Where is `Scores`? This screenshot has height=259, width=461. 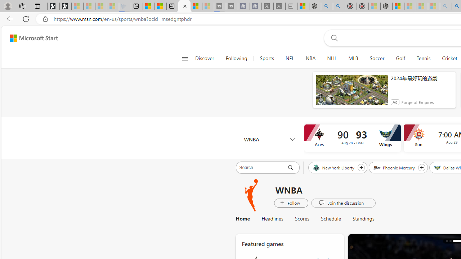 Scores is located at coordinates (302, 219).